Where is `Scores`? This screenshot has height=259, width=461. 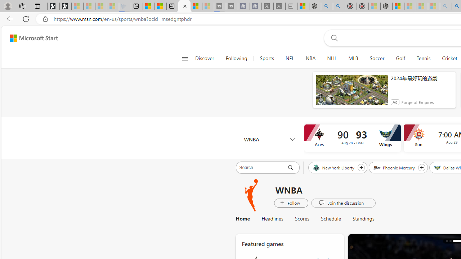 Scores is located at coordinates (302, 219).